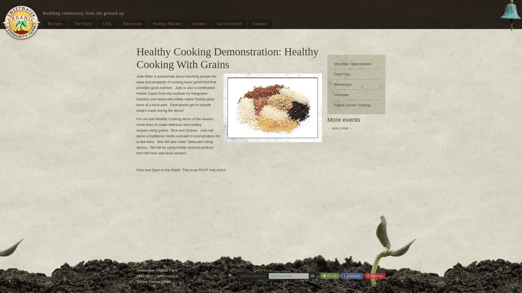 This screenshot has width=522, height=293. Describe the element at coordinates (289, 276) in the screenshot. I see `Type your email...` at that location.